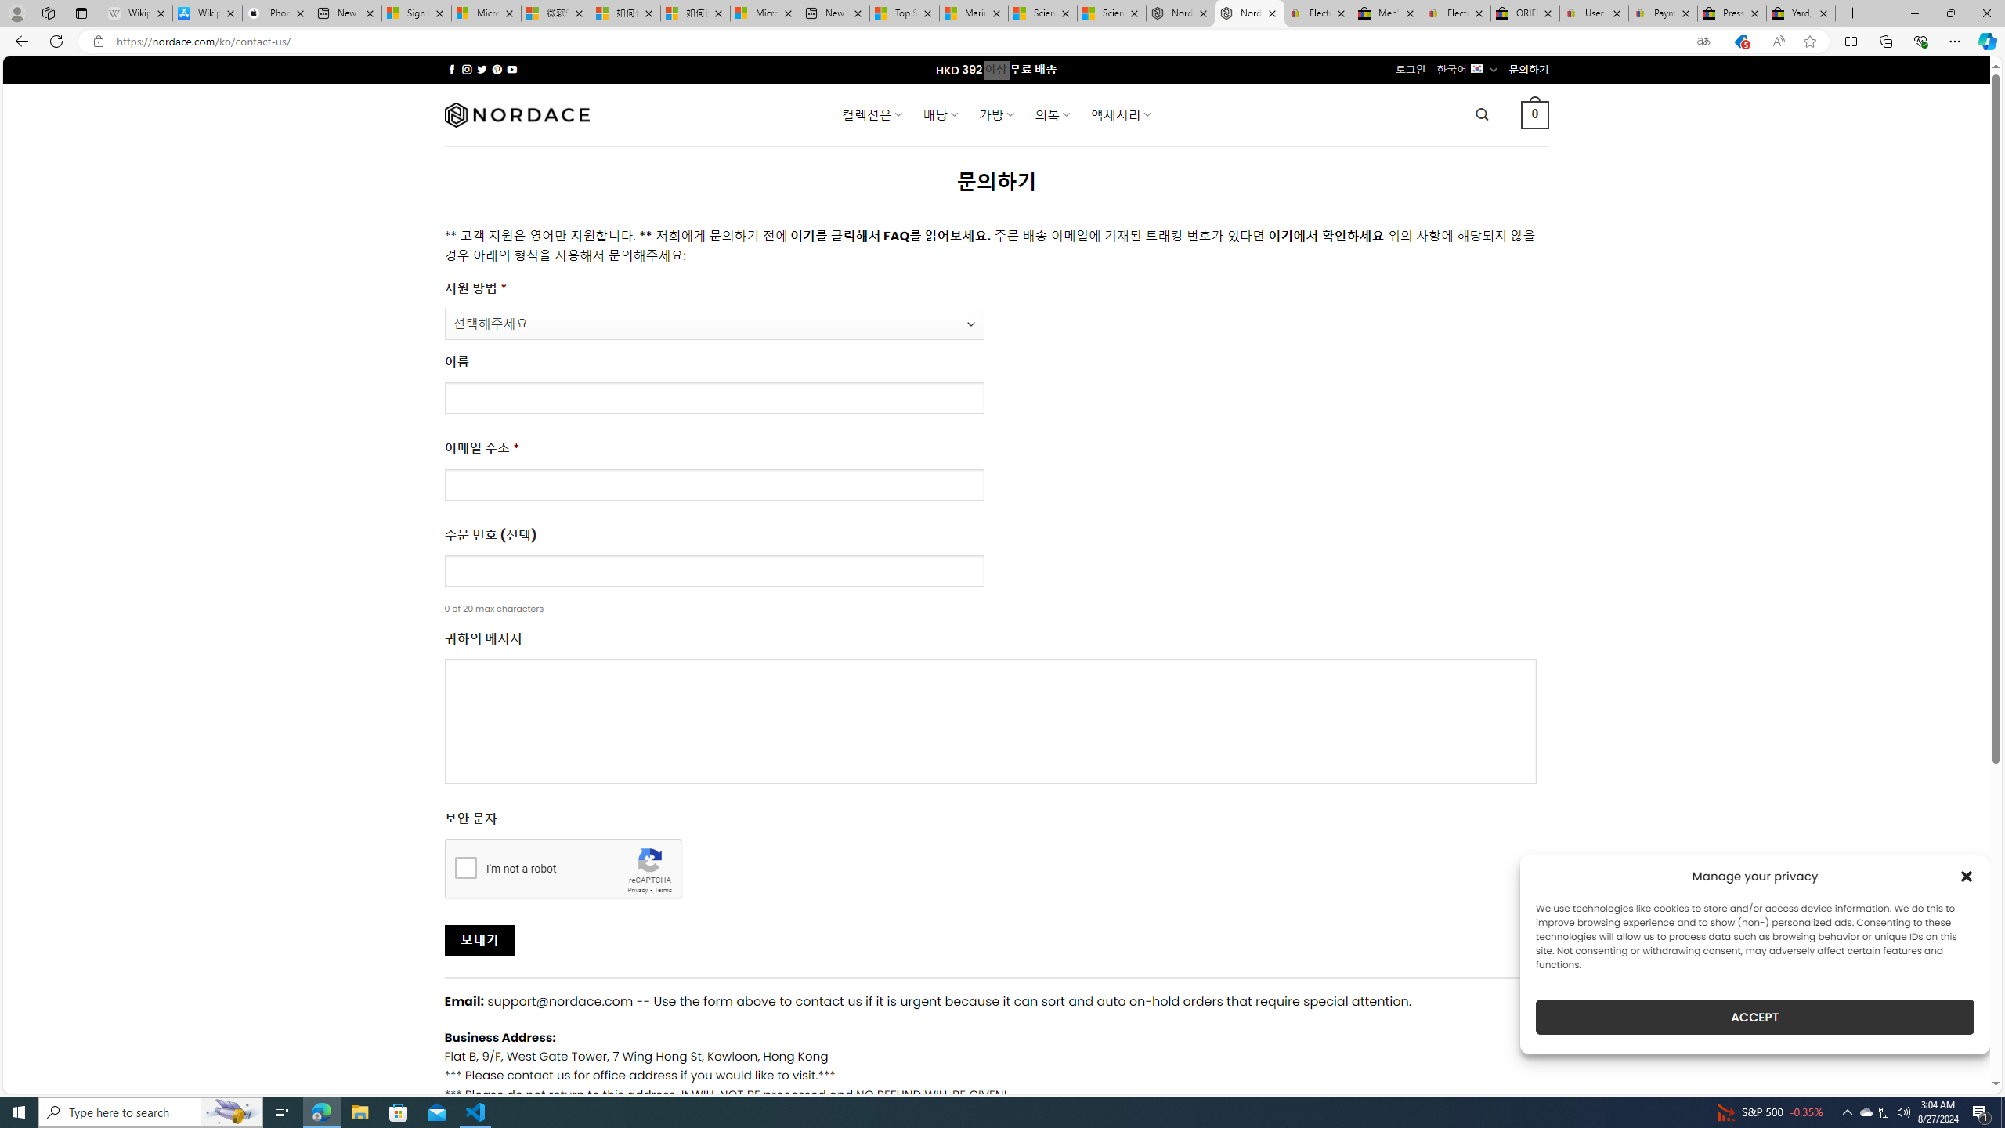 This screenshot has height=1128, width=2005. Describe the element at coordinates (482, 69) in the screenshot. I see `Follow on Twitter` at that location.